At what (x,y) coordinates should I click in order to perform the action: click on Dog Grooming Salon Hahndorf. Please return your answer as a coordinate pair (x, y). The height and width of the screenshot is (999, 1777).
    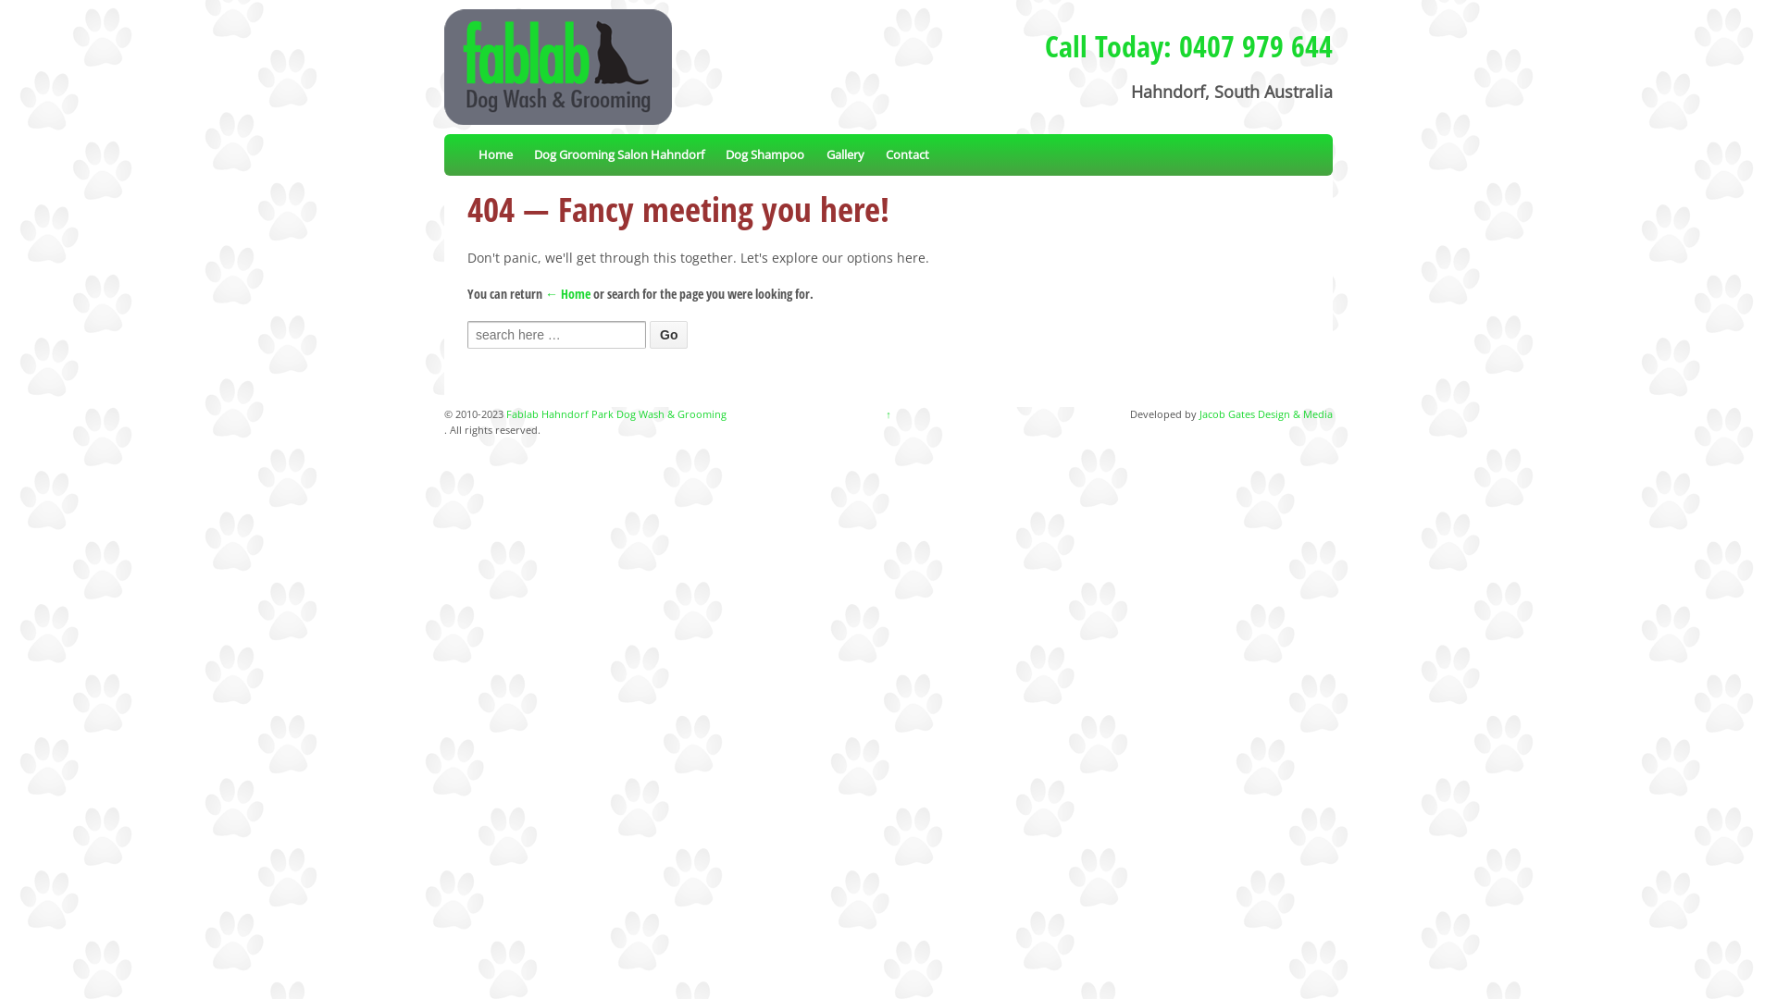
    Looking at the image, I should click on (618, 155).